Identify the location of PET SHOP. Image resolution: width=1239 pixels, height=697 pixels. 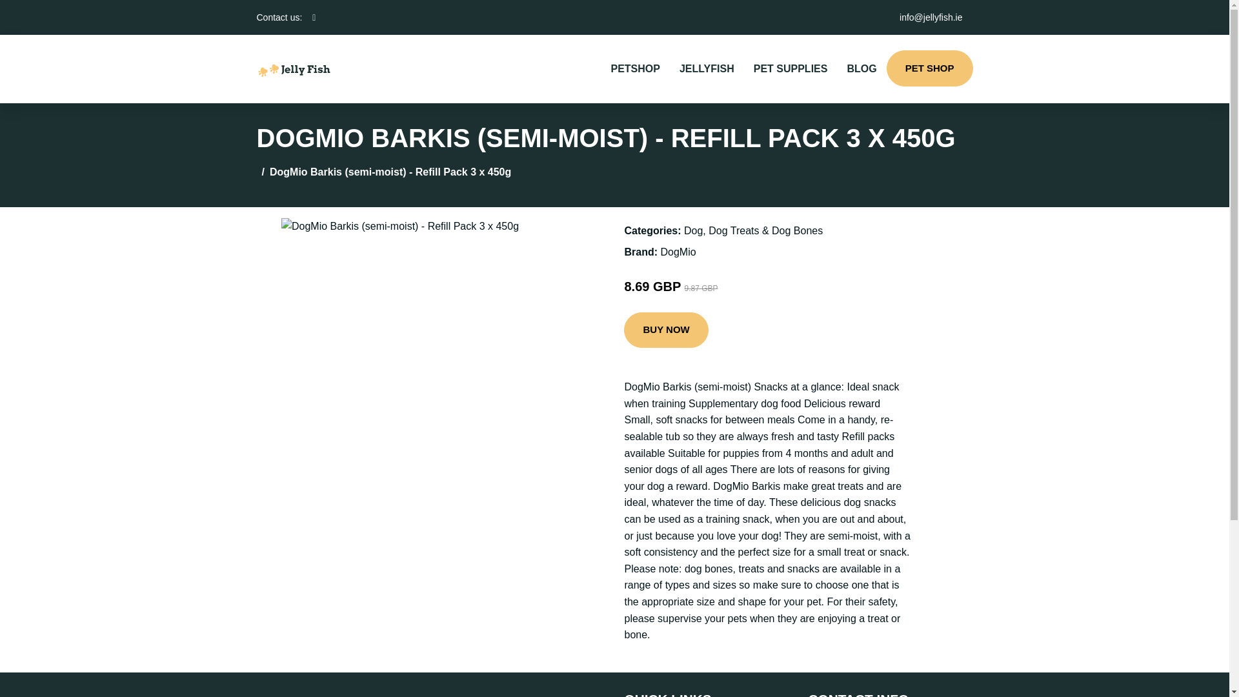
(929, 68).